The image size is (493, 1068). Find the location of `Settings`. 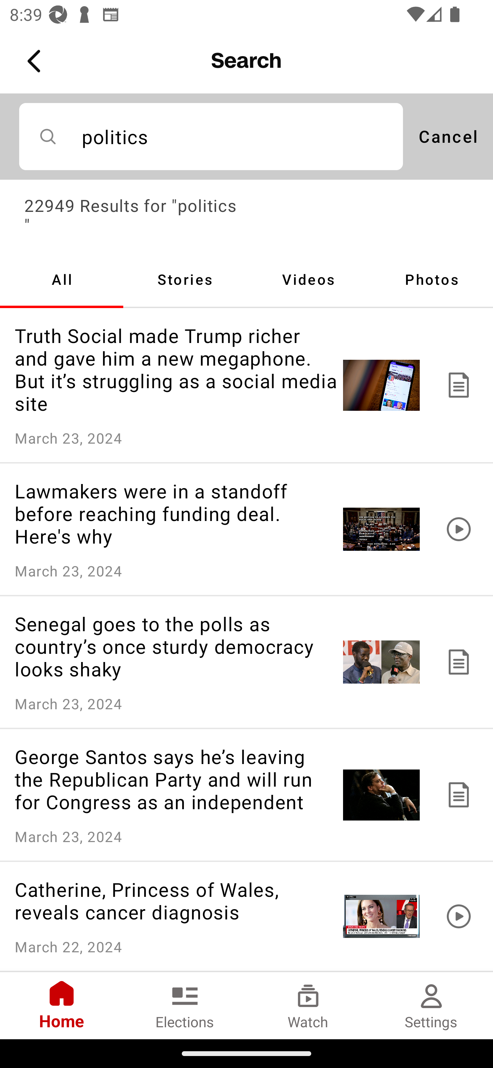

Settings is located at coordinates (431, 1005).